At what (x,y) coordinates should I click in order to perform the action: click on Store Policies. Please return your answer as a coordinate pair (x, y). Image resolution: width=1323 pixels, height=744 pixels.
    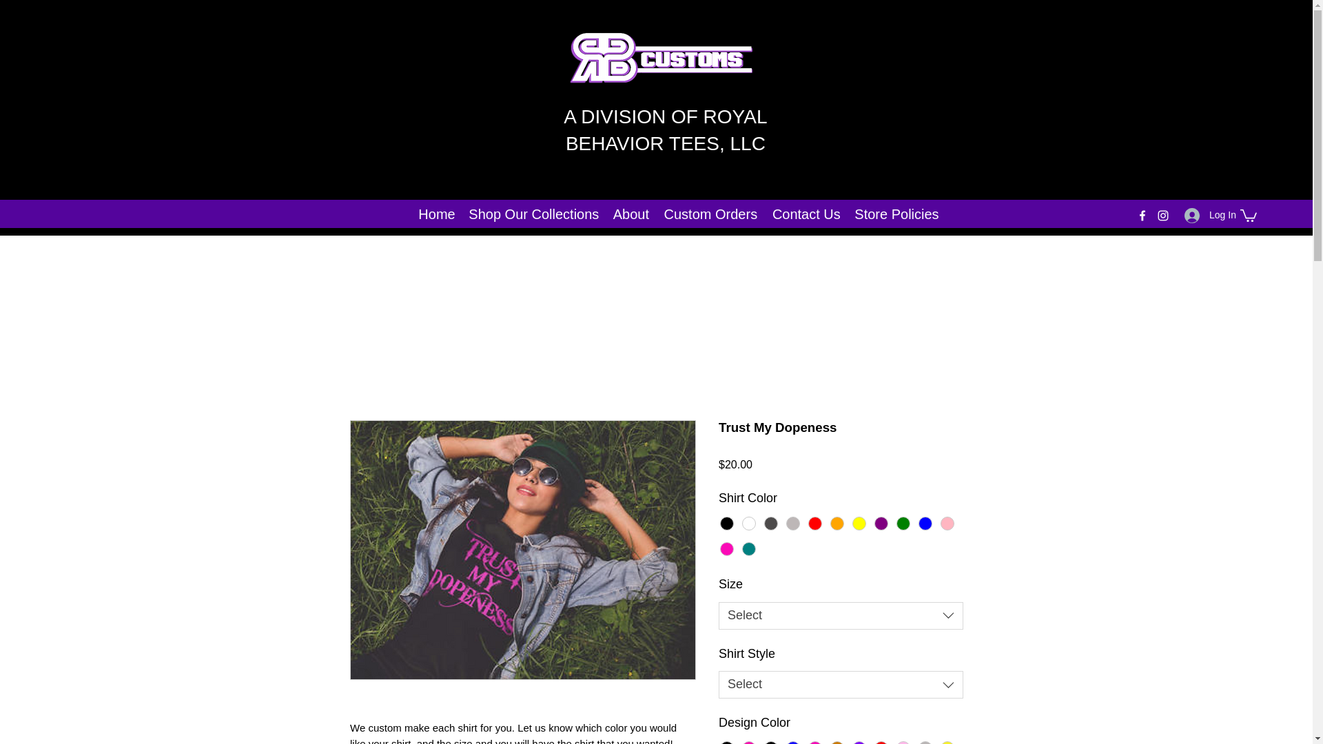
    Looking at the image, I should click on (896, 214).